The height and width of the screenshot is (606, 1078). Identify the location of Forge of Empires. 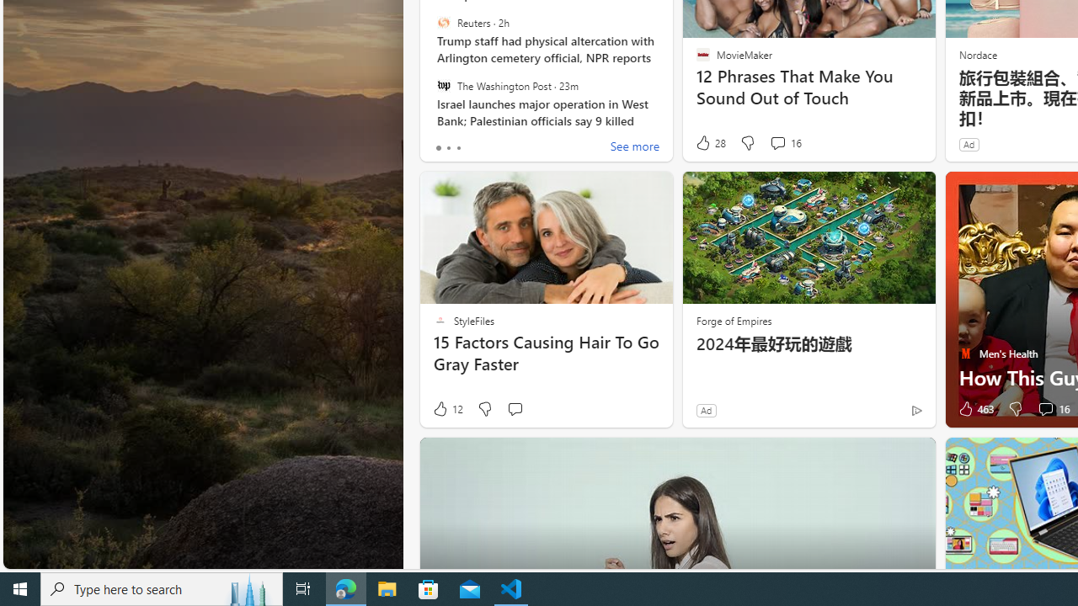
(733, 320).